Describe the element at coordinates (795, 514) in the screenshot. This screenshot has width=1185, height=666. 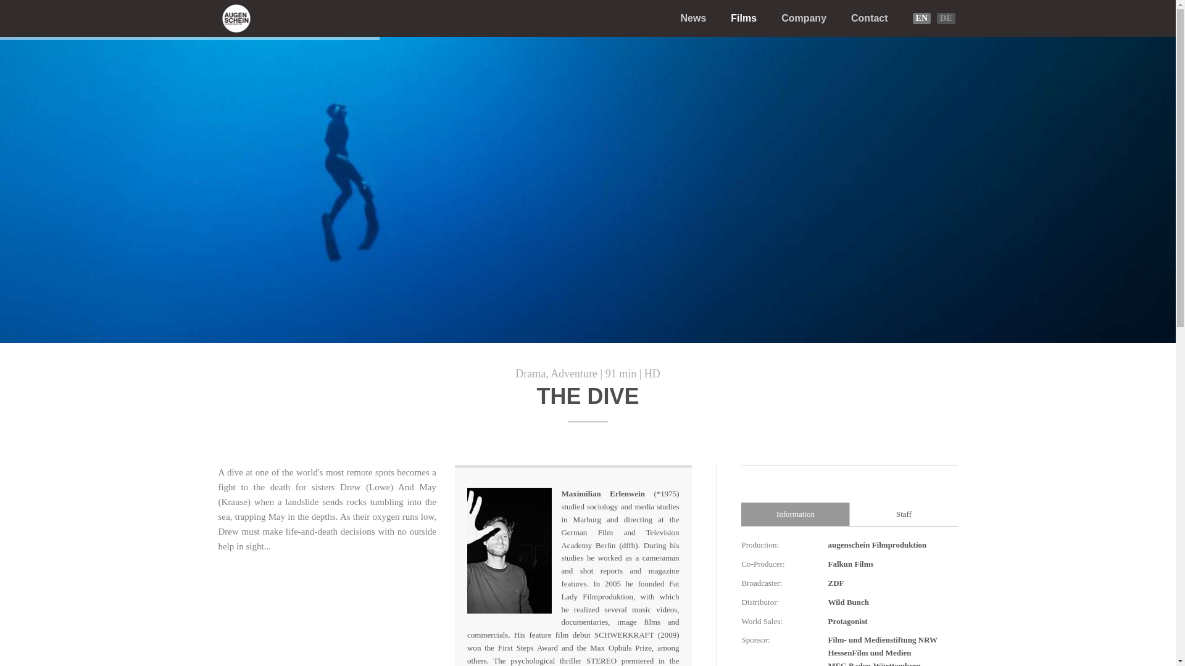
I see `Information` at that location.